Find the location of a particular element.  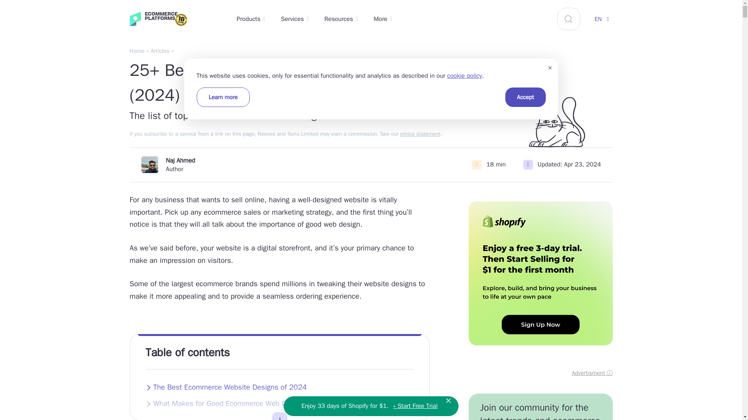

Search for: is located at coordinates (569, 19).